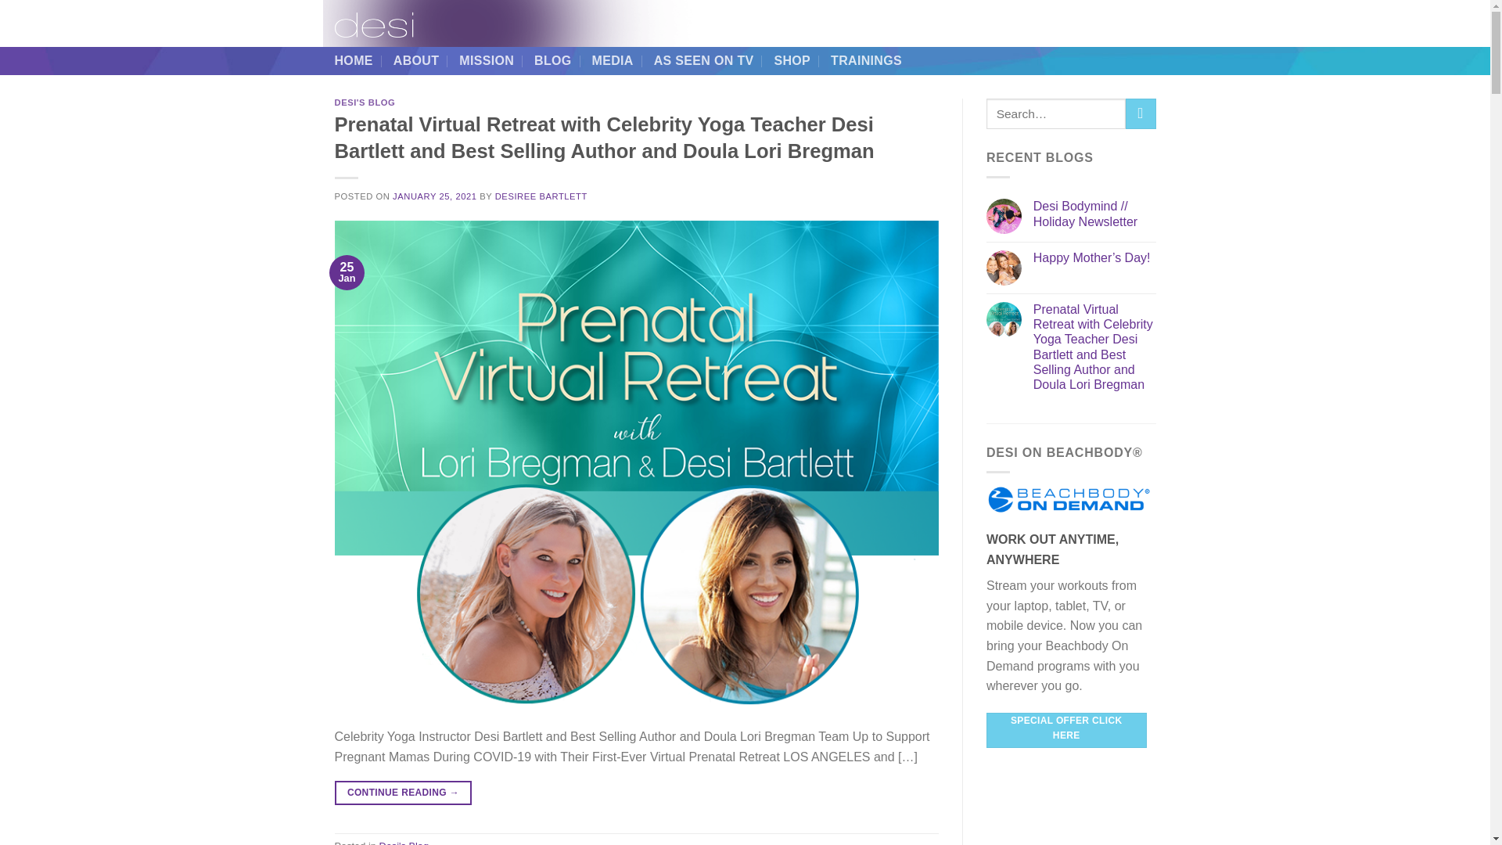 This screenshot has height=845, width=1502. Describe the element at coordinates (403, 842) in the screenshot. I see `Desi's Blog` at that location.